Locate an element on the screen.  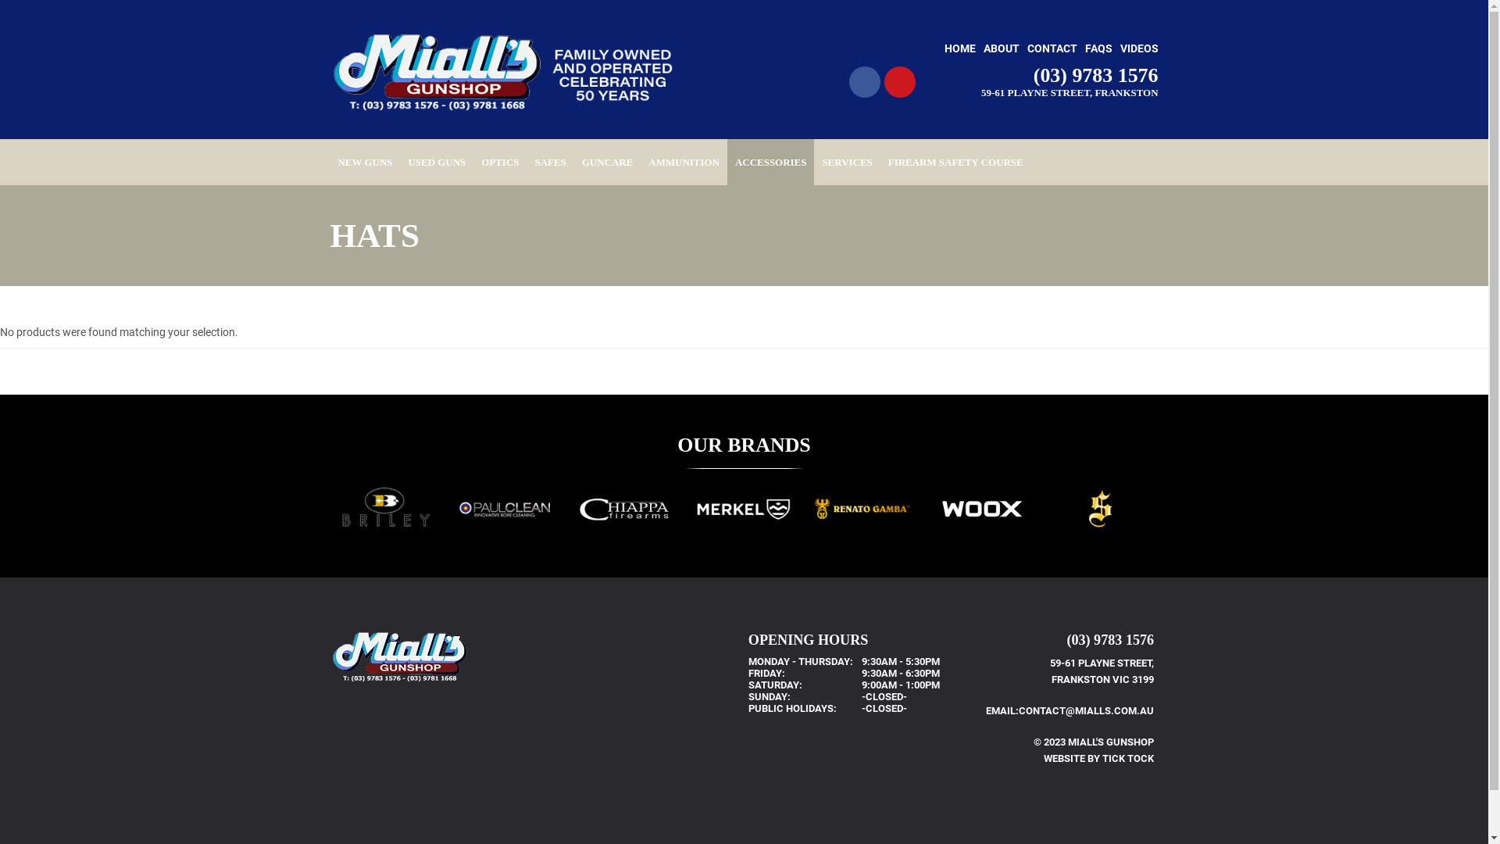
SAFES is located at coordinates (550, 163).